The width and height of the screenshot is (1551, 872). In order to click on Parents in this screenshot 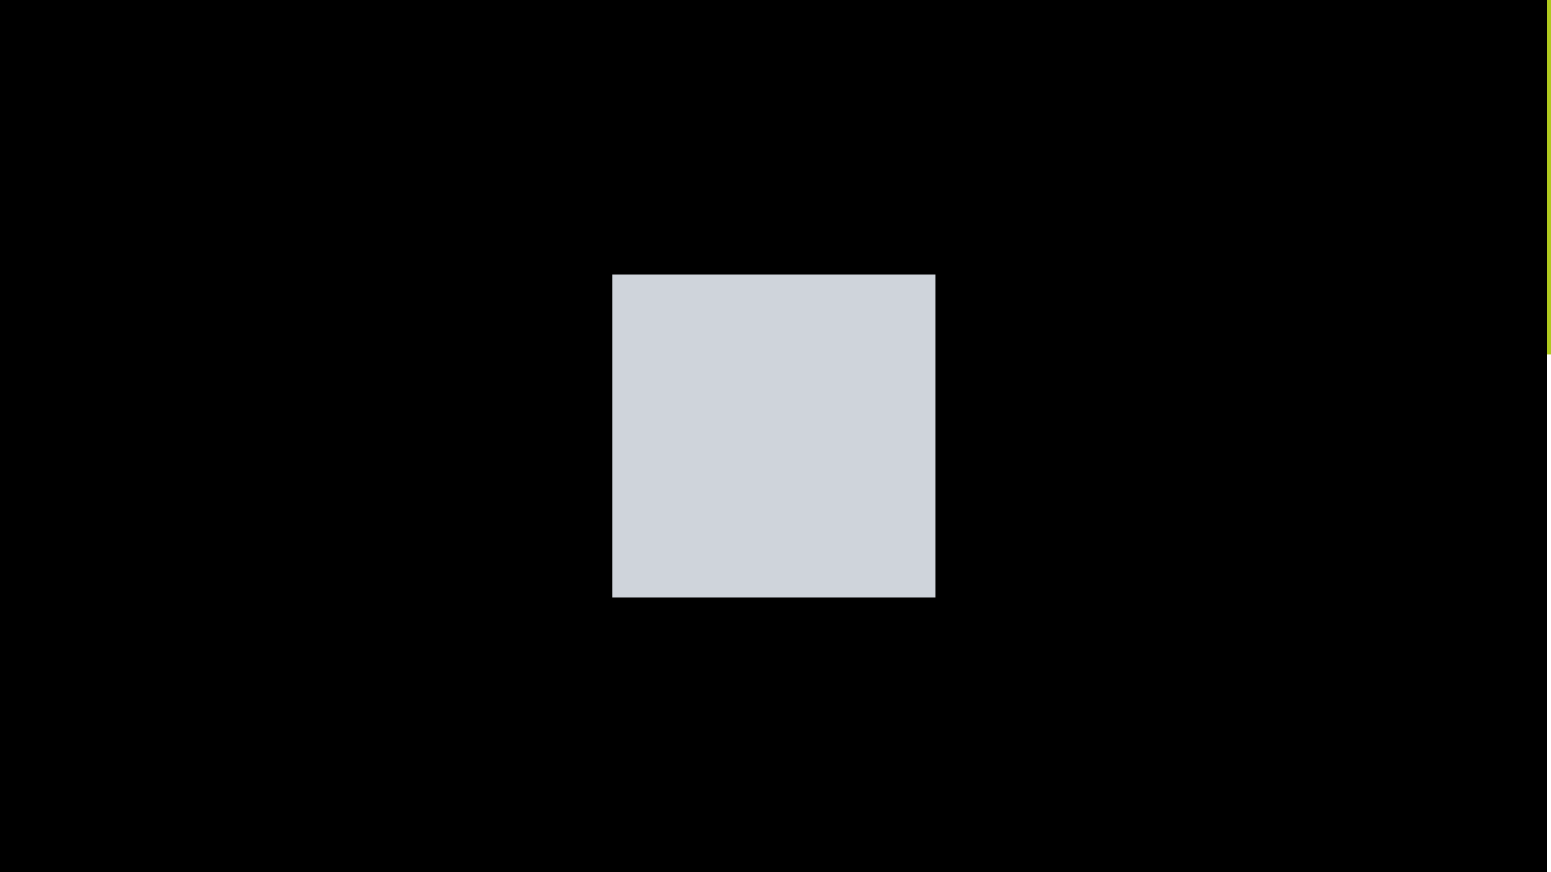, I will do `click(808, 845)`.